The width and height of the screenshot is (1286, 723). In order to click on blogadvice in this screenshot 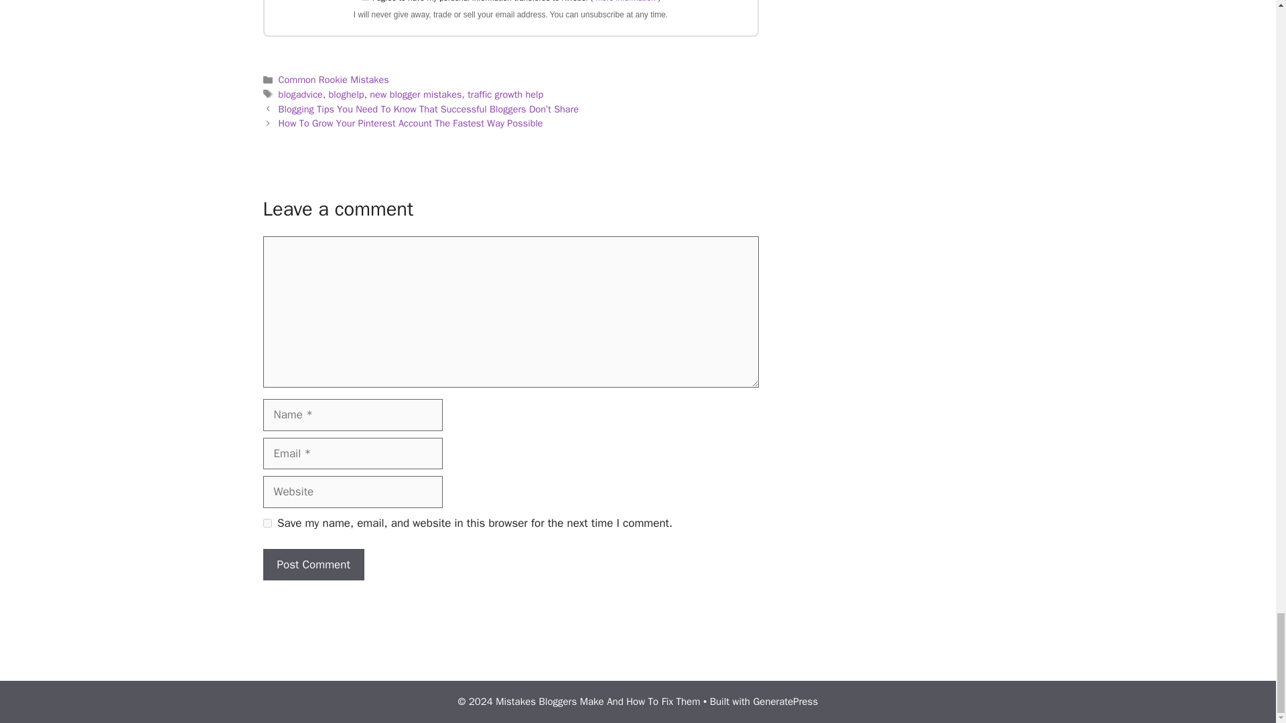, I will do `click(300, 94)`.